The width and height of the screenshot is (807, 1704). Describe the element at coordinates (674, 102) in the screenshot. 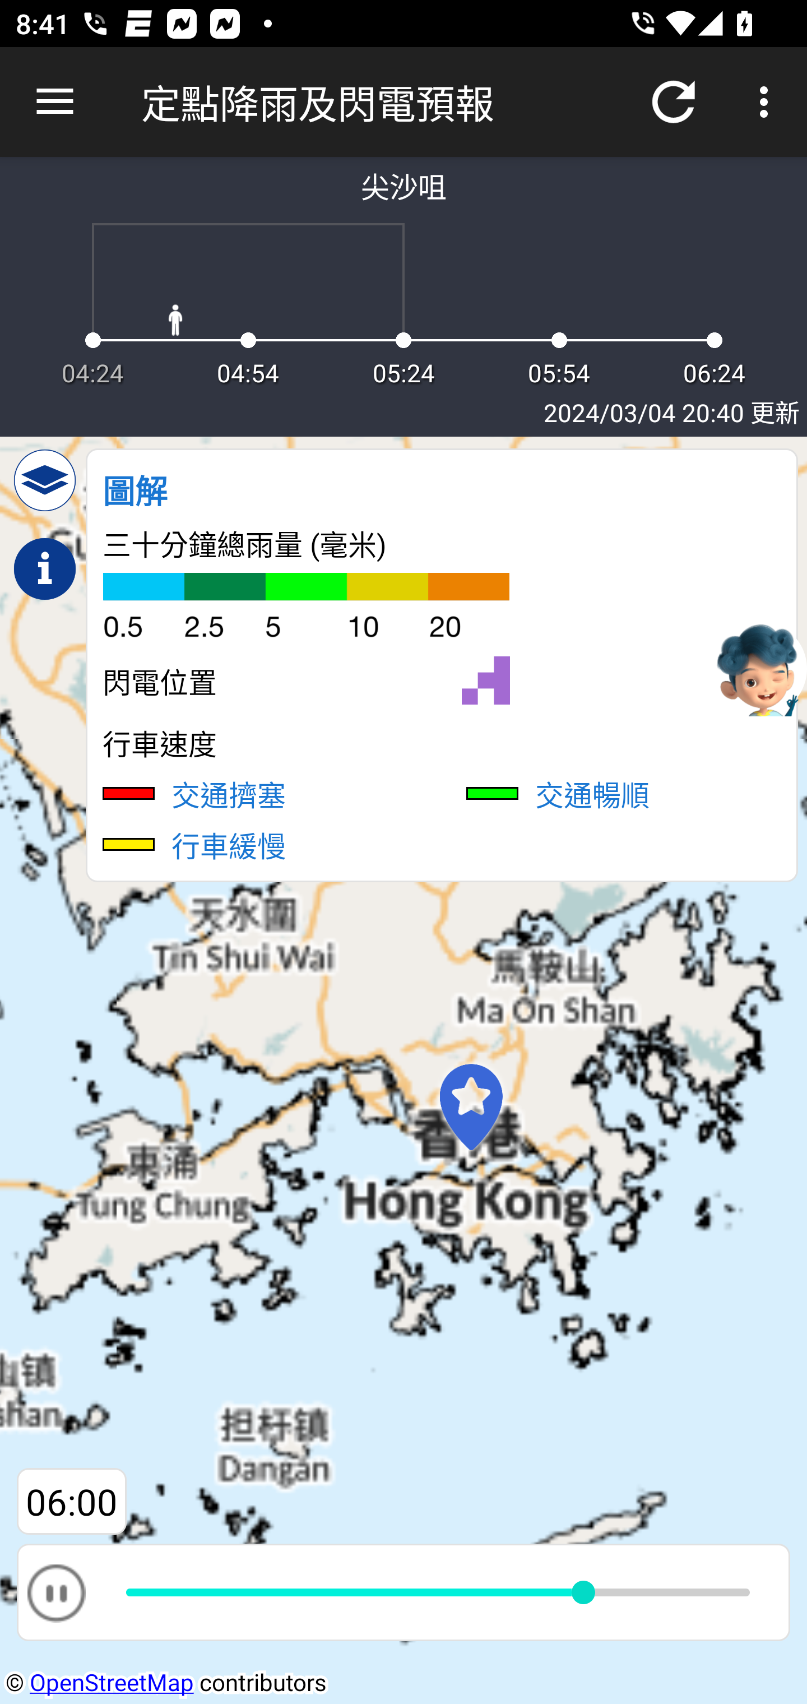

I see `重新整理` at that location.